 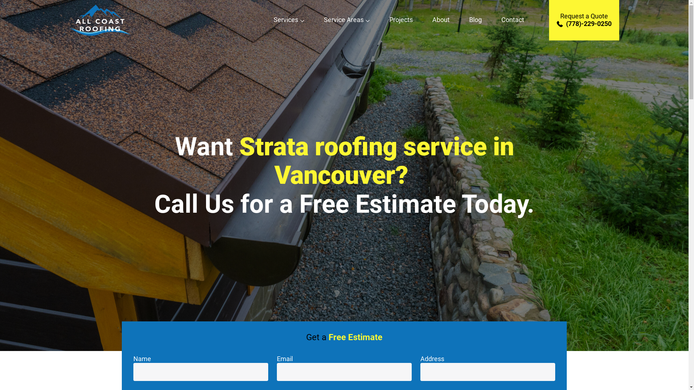 I want to click on Service Areas, so click(x=347, y=20).